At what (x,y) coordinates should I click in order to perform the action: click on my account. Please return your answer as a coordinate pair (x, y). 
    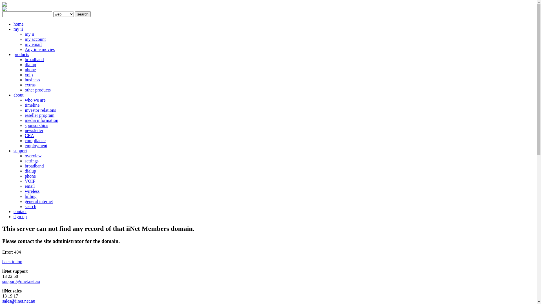
    Looking at the image, I should click on (35, 39).